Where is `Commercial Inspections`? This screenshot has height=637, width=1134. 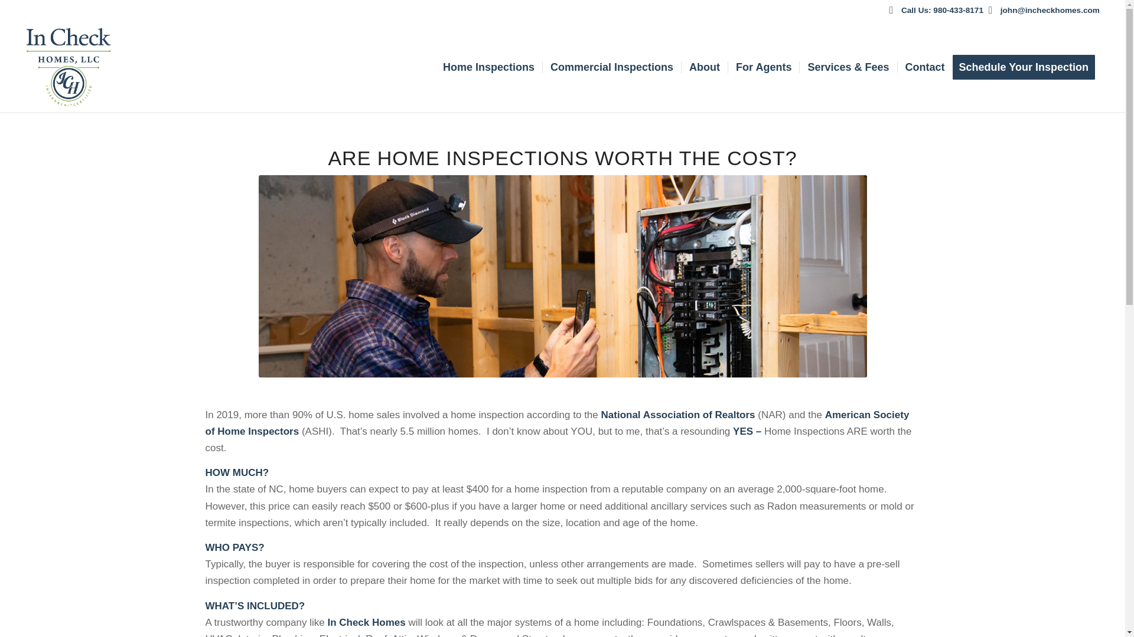 Commercial Inspections is located at coordinates (611, 67).